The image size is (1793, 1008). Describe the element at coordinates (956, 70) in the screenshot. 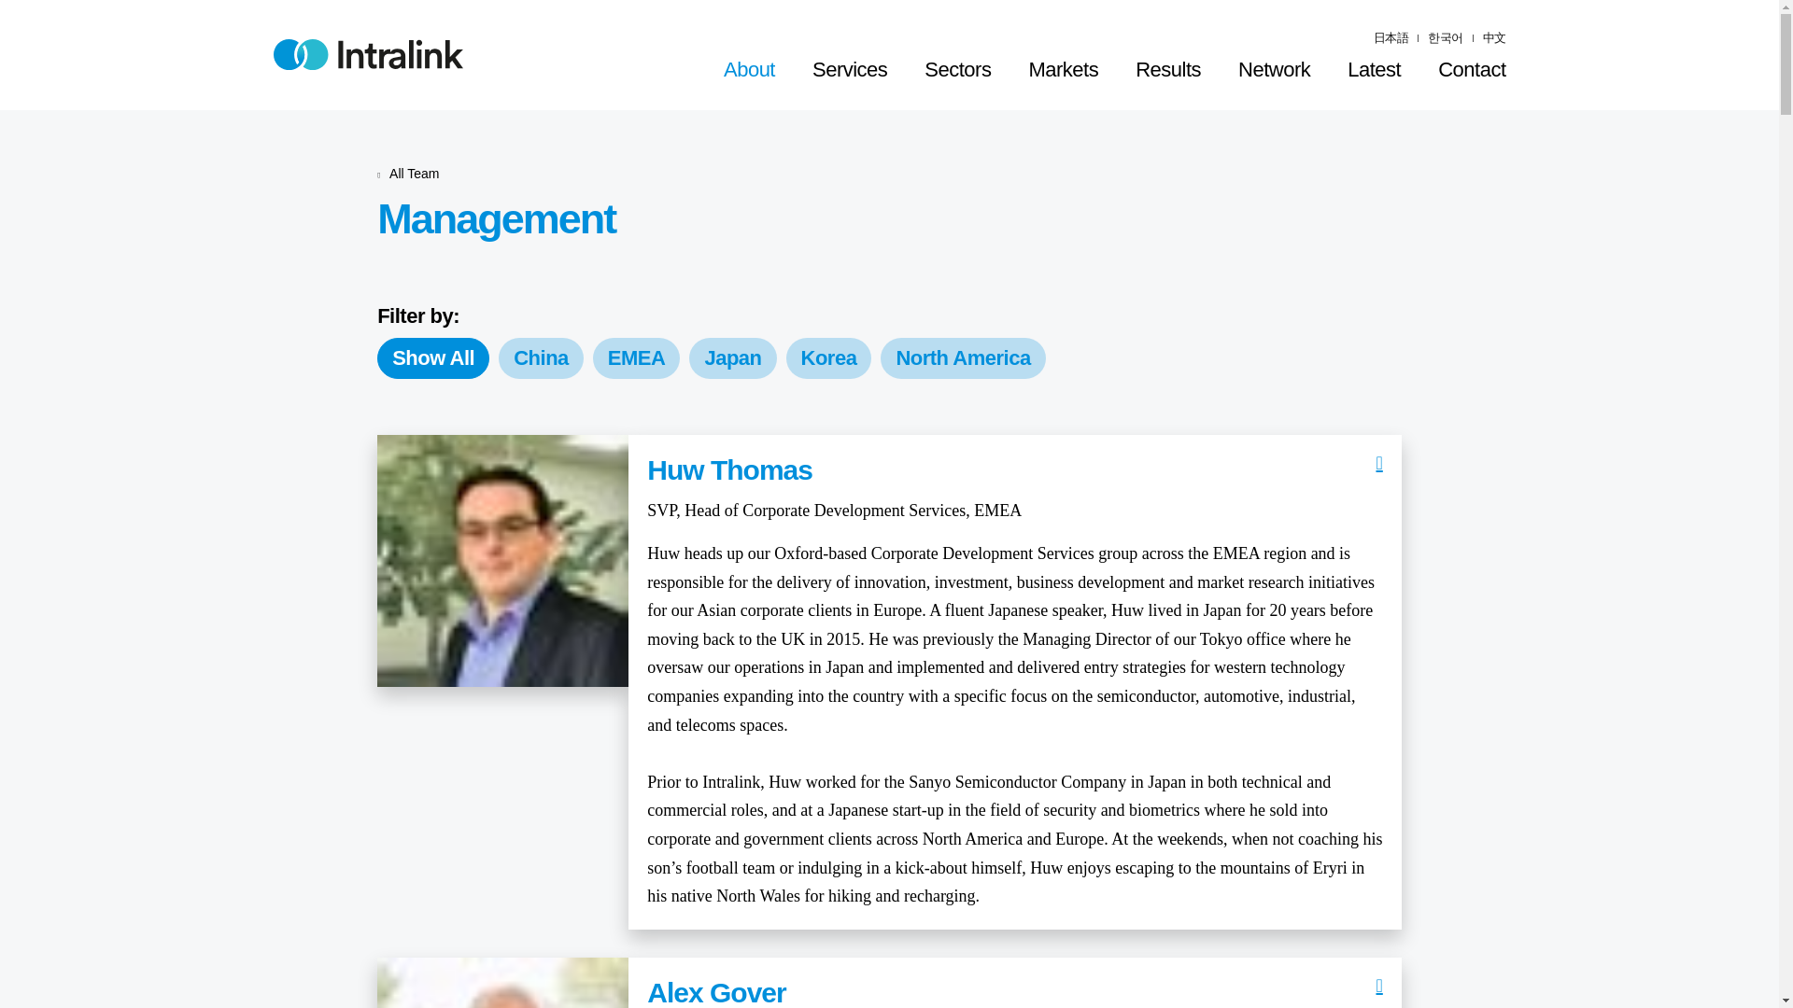

I see `Sectors` at that location.